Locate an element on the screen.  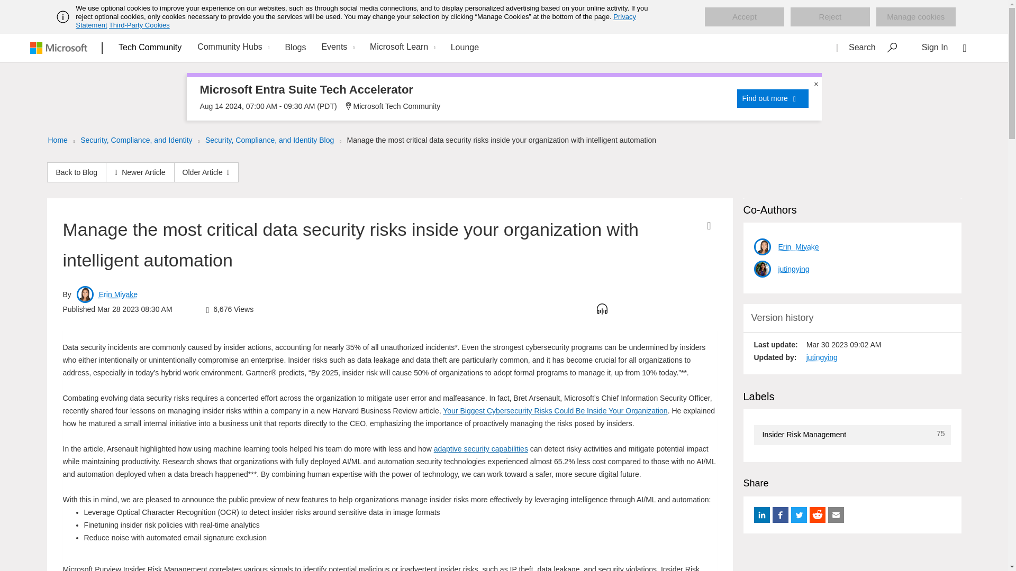
Manage cookies is located at coordinates (915, 17).